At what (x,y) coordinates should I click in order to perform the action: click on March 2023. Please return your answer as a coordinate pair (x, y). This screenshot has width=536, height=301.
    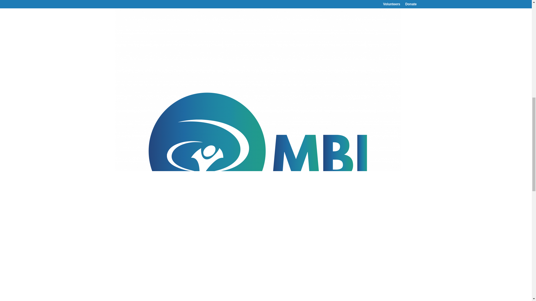
    Looking at the image, I should click on (372, 19).